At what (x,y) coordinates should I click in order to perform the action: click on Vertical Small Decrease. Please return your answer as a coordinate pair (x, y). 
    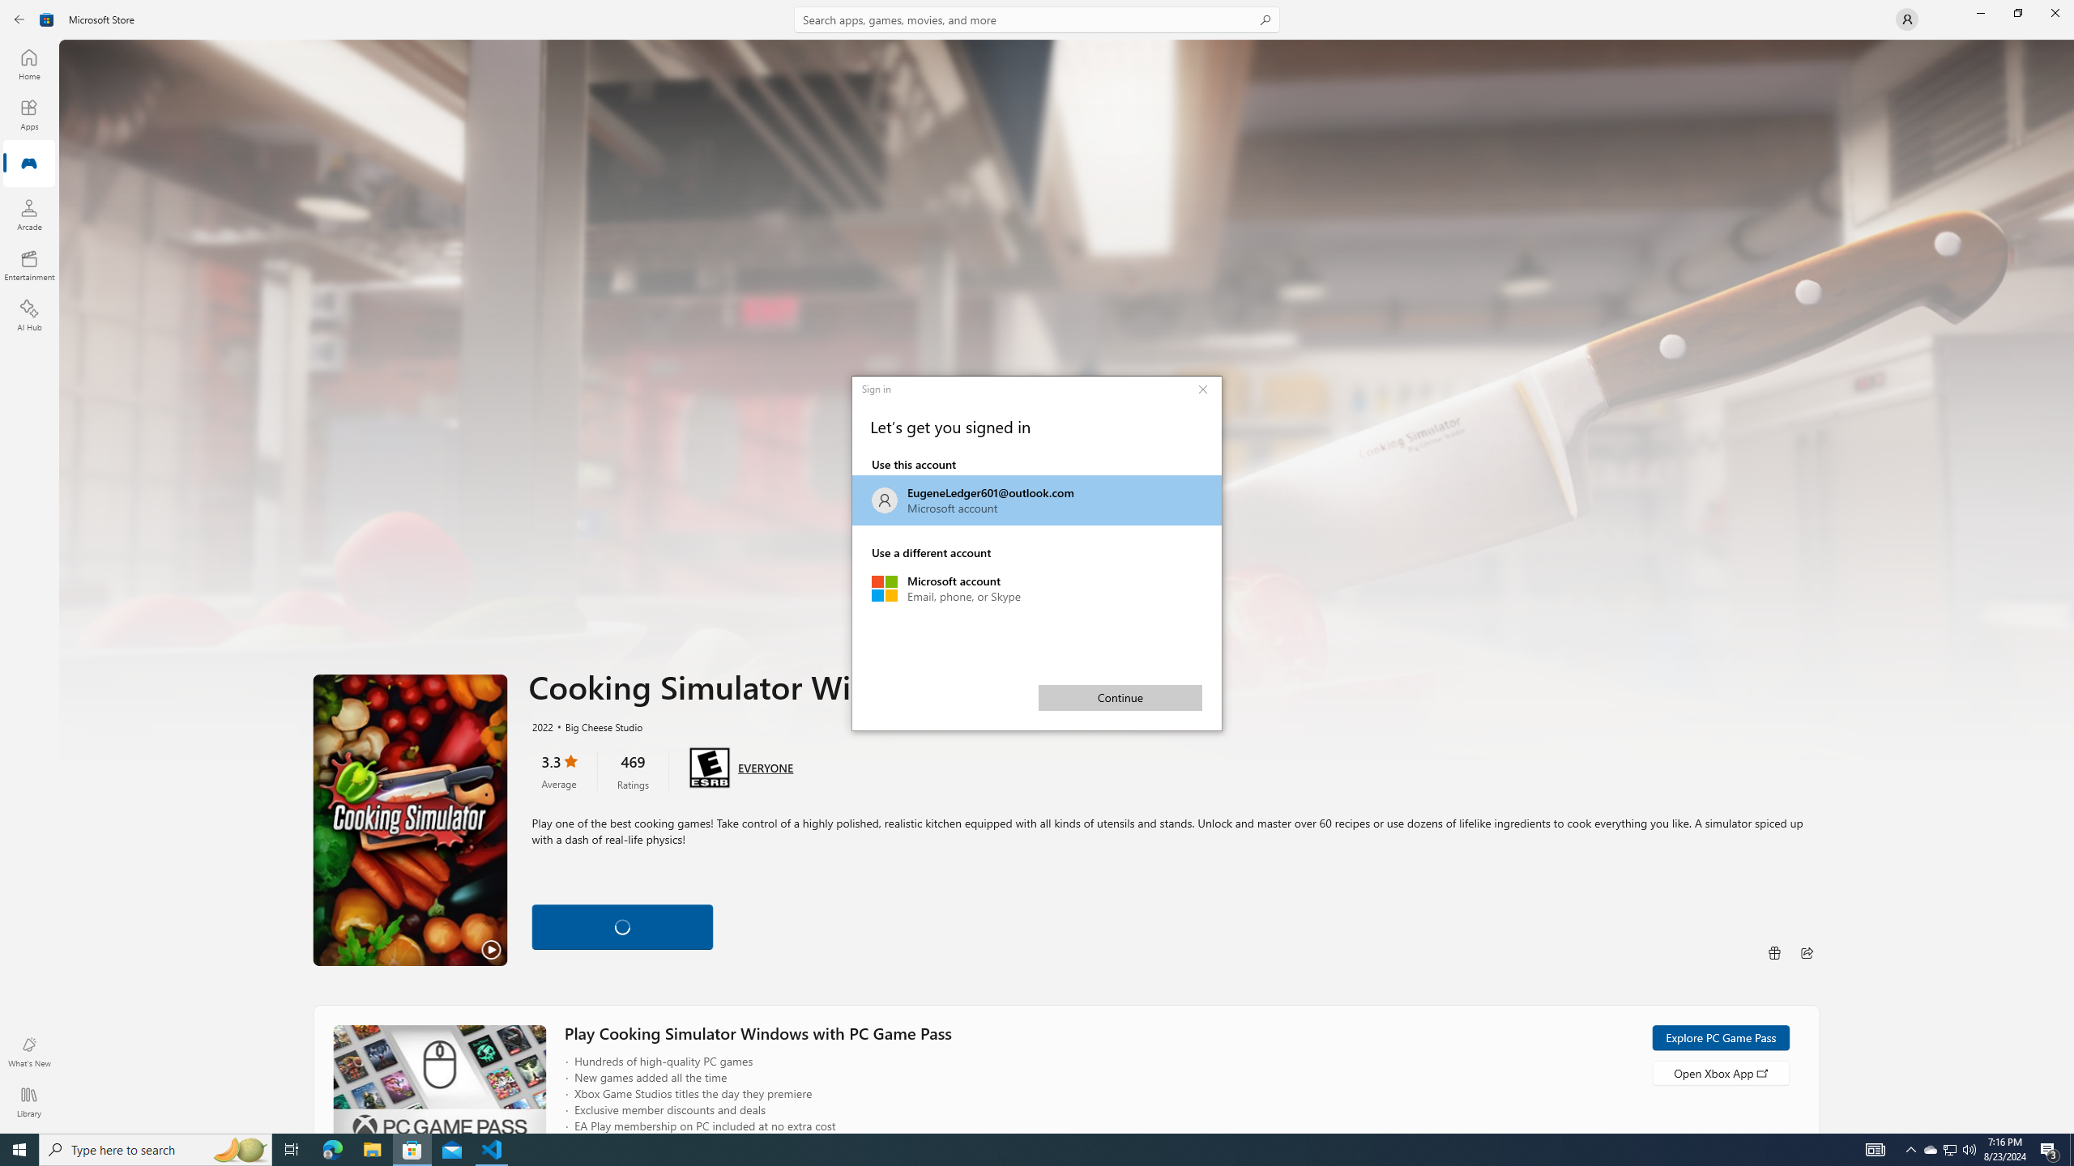
    Looking at the image, I should click on (1037, 588).